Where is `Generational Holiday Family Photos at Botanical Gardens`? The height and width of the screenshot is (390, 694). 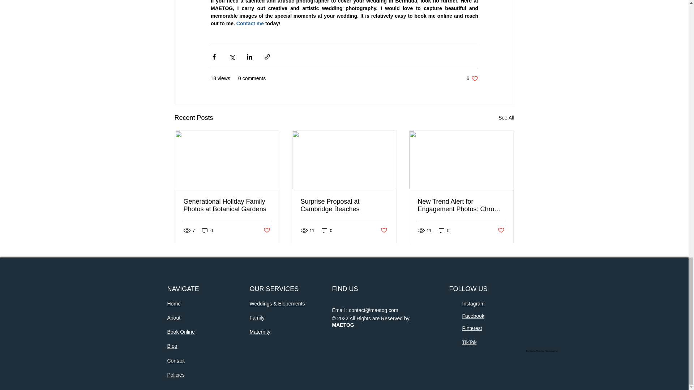
Generational Holiday Family Photos at Botanical Gardens is located at coordinates (227, 205).